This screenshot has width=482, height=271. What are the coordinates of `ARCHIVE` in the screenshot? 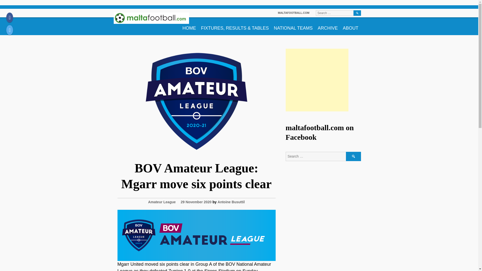 It's located at (328, 26).